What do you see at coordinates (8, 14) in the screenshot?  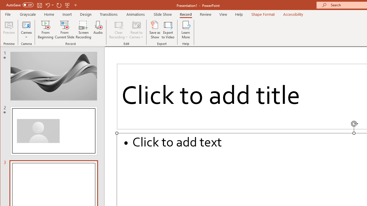 I see `File Tab` at bounding box center [8, 14].